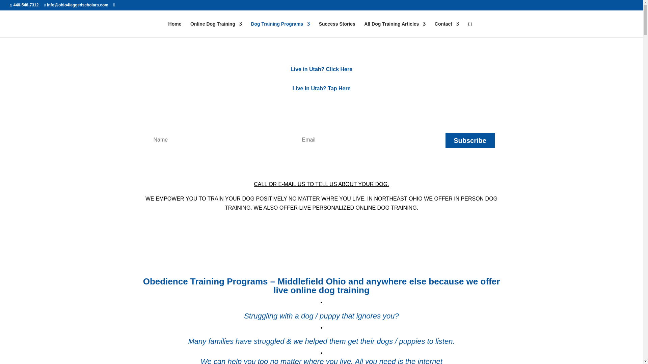 This screenshot has width=648, height=364. Describe the element at coordinates (321, 88) in the screenshot. I see `Live in Utah? Tap Here` at that location.